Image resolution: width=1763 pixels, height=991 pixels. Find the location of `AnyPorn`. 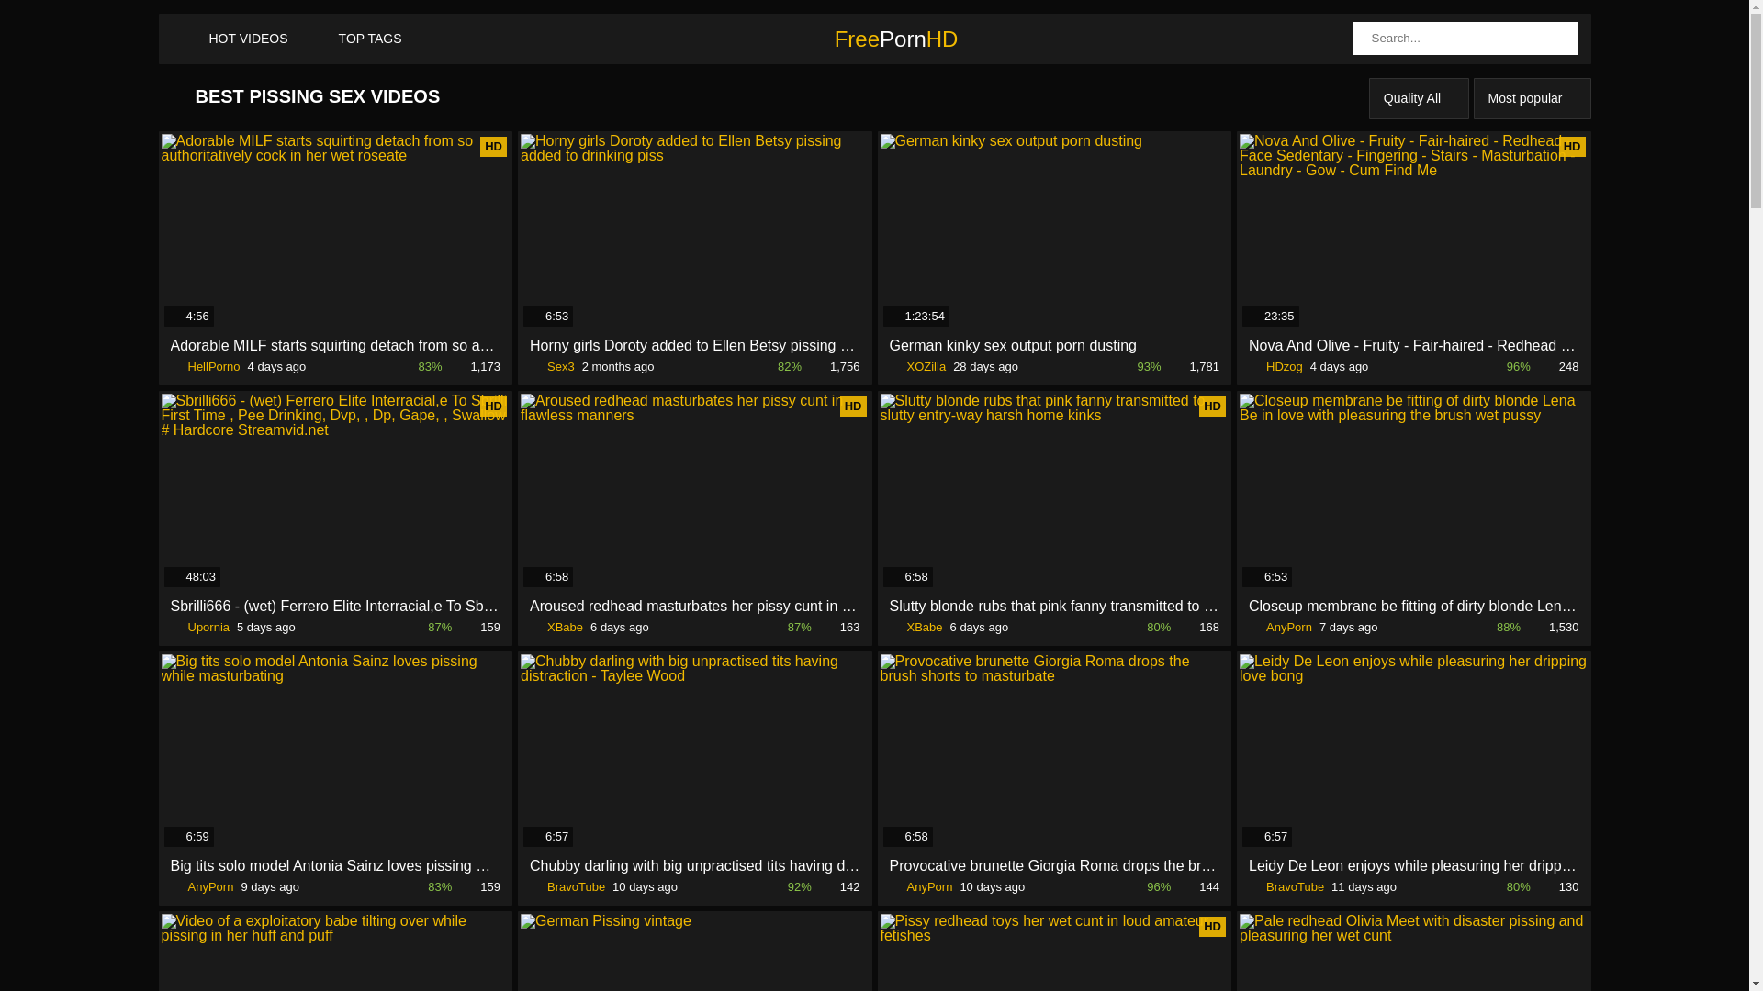

AnyPorn is located at coordinates (920, 886).